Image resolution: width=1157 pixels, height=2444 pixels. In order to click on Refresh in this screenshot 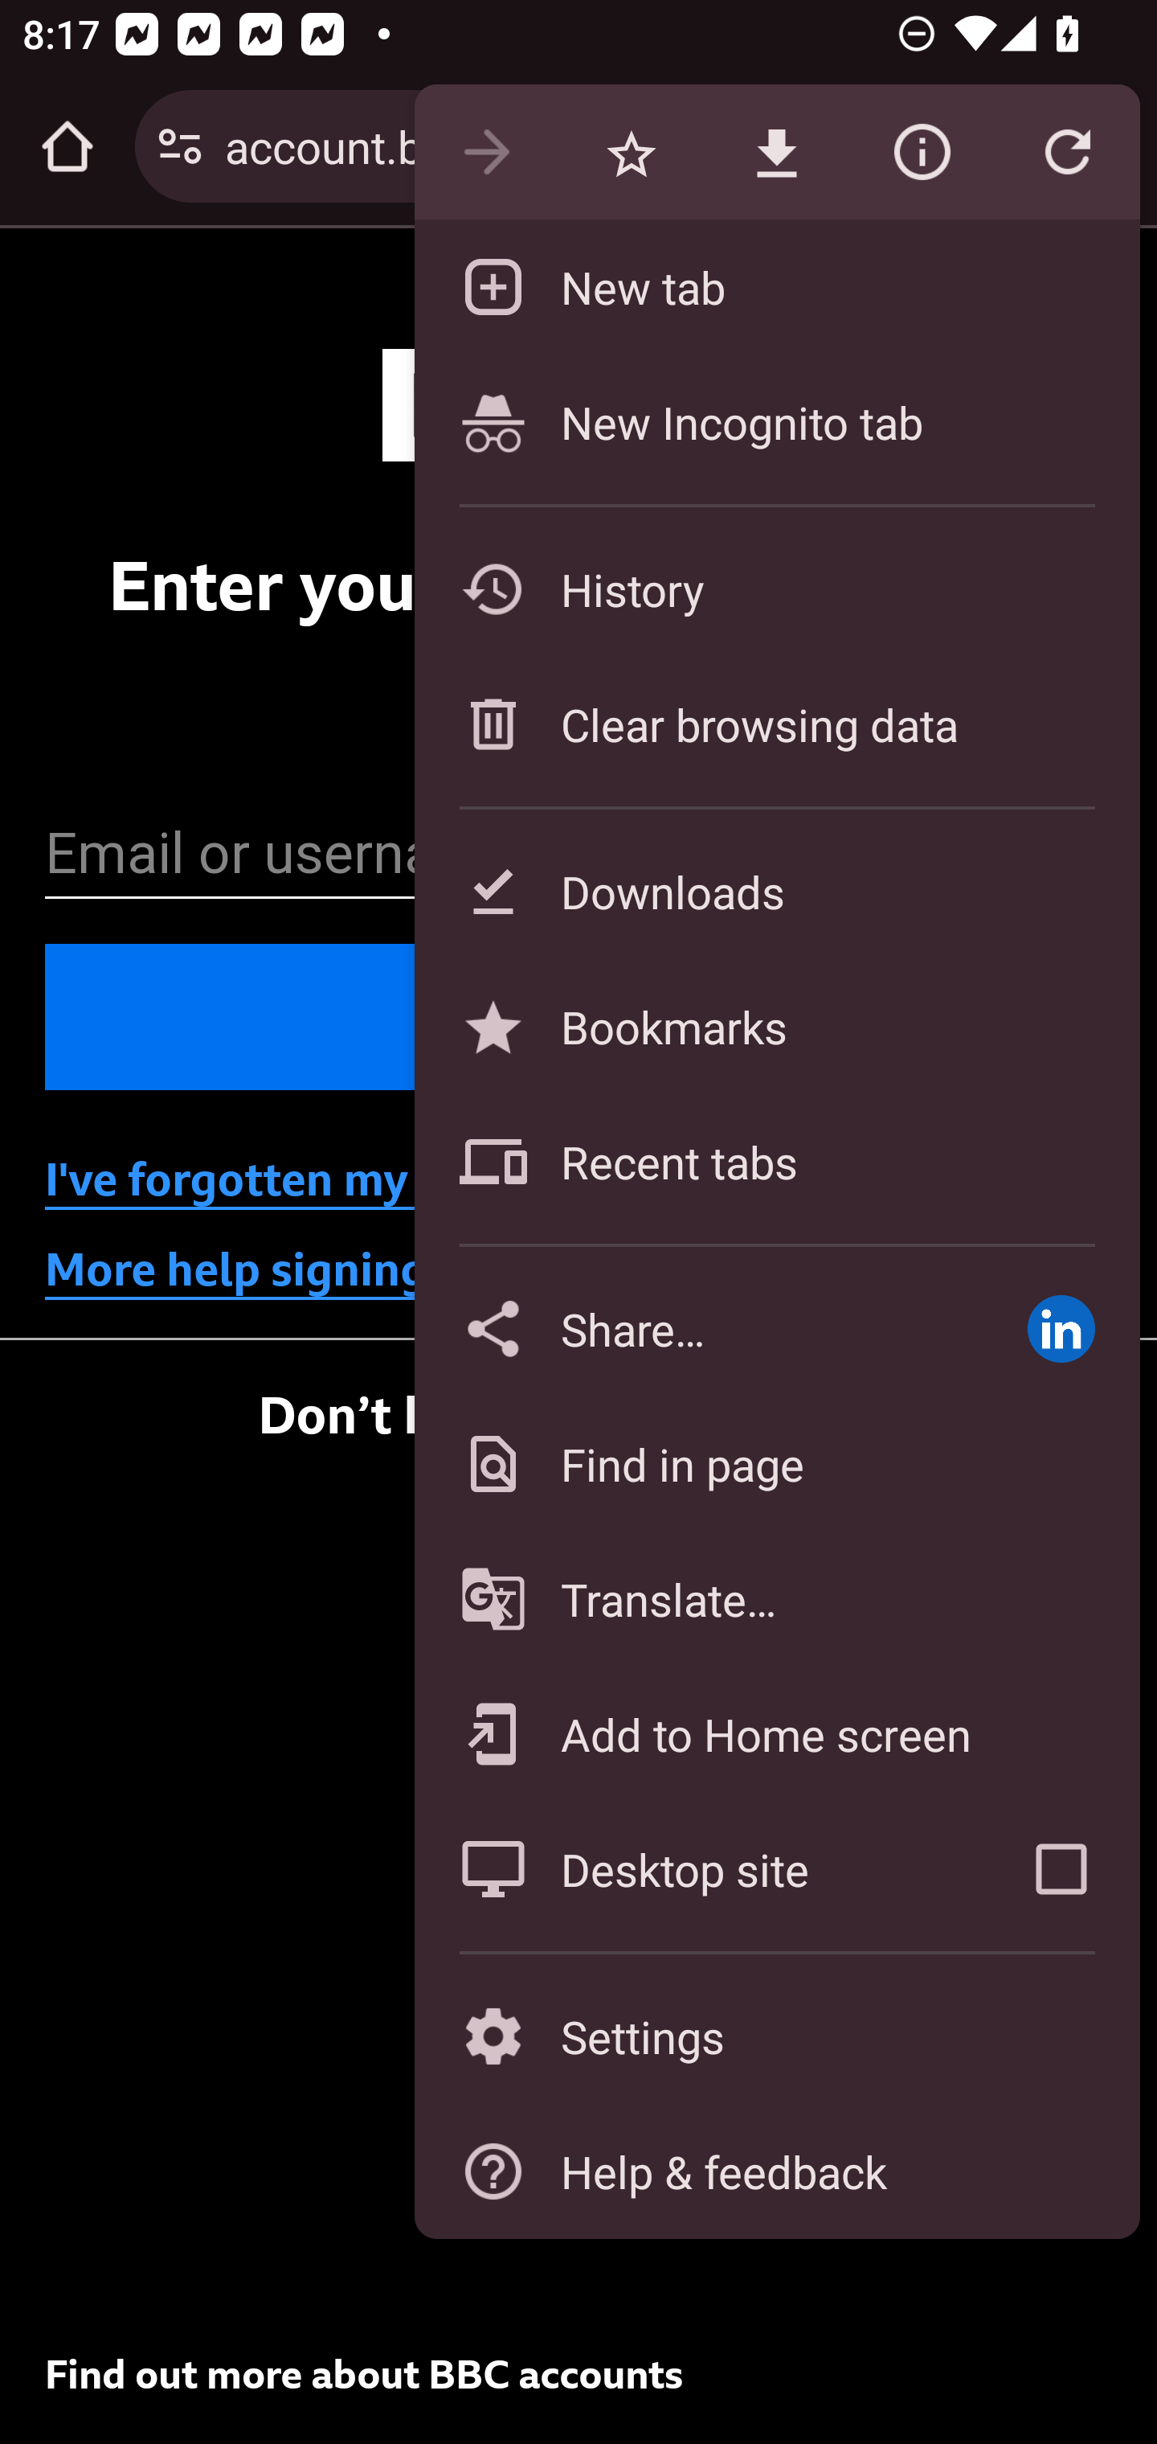, I will do `click(1067, 153)`.